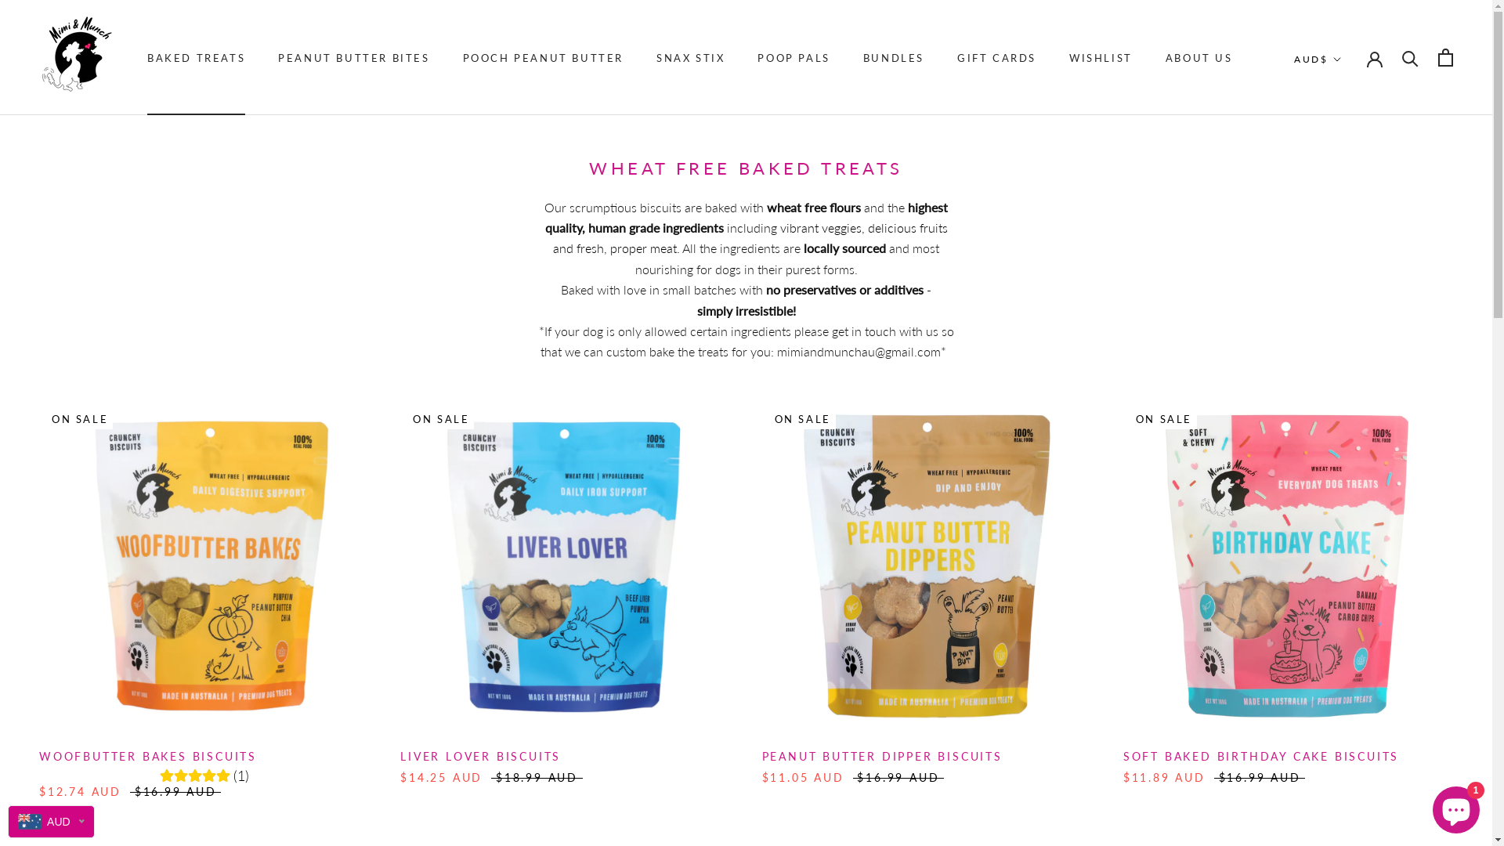  What do you see at coordinates (1348, 280) in the screenshot?
I see `BAM` at bounding box center [1348, 280].